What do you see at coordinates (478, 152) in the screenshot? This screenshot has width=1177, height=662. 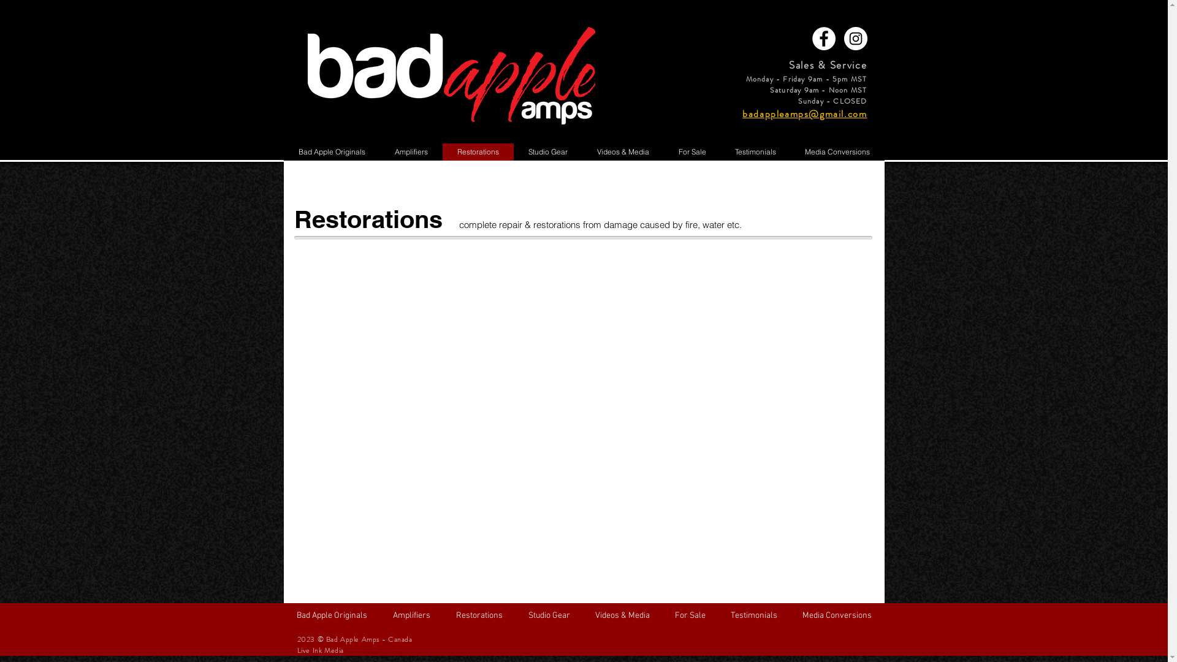 I see `Restorations` at bounding box center [478, 152].